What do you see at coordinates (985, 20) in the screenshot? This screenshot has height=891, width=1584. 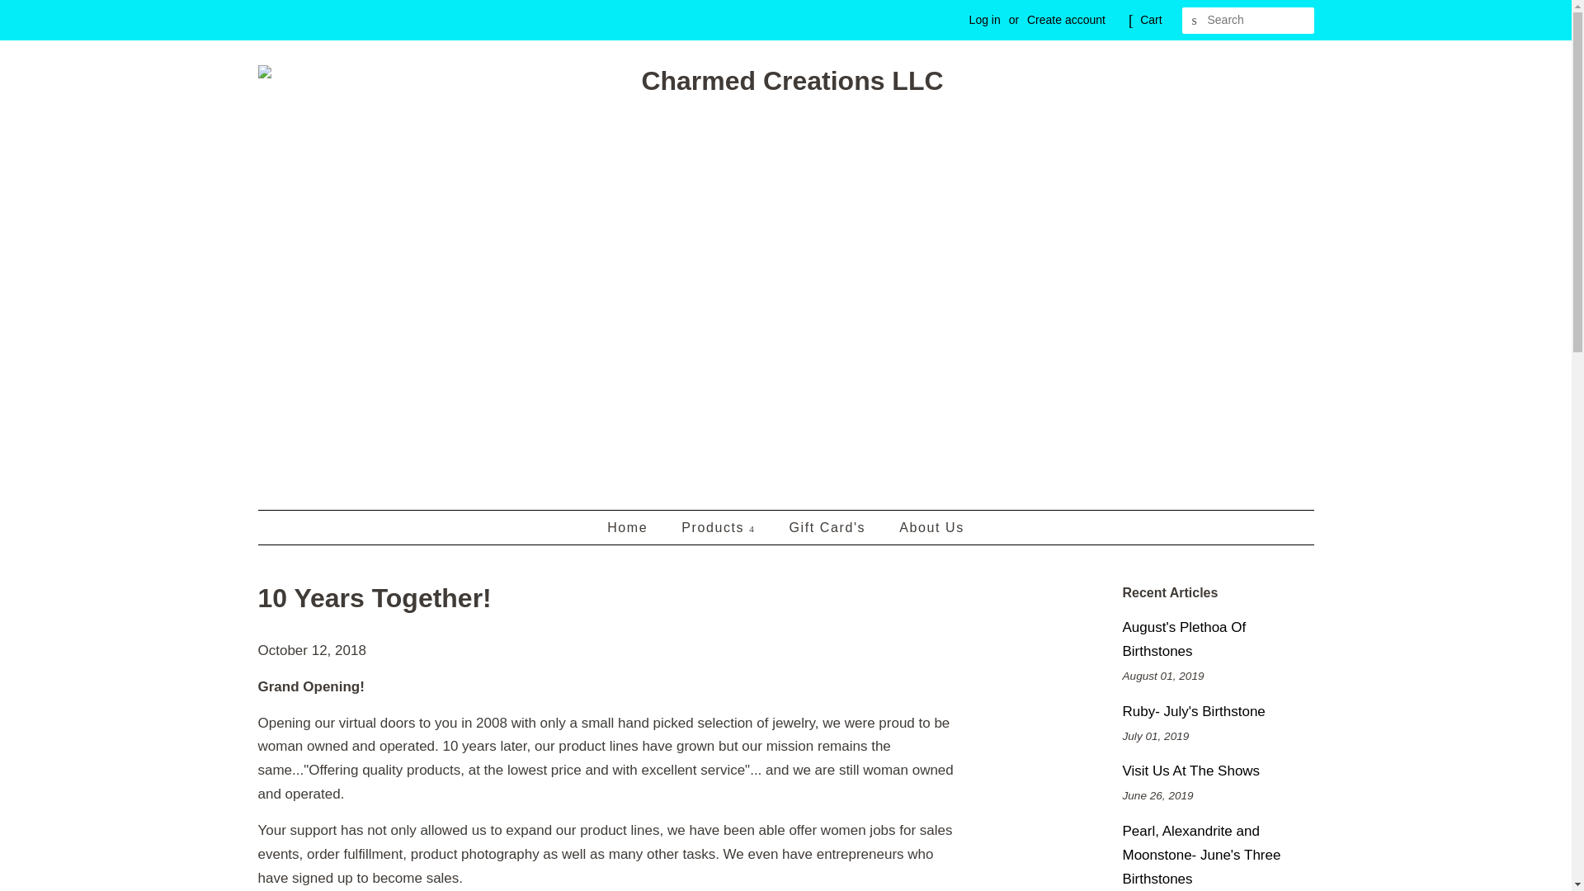 I see `Log in` at bounding box center [985, 20].